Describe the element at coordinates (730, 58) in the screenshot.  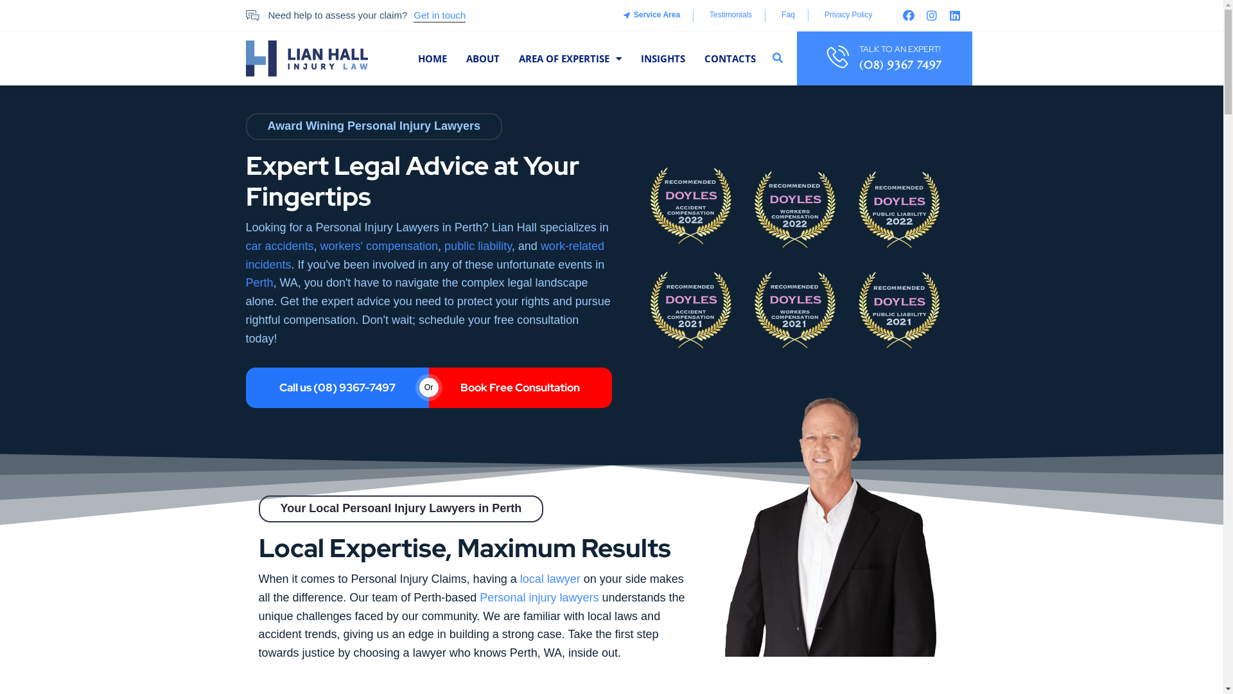
I see `CONTACTS` at that location.